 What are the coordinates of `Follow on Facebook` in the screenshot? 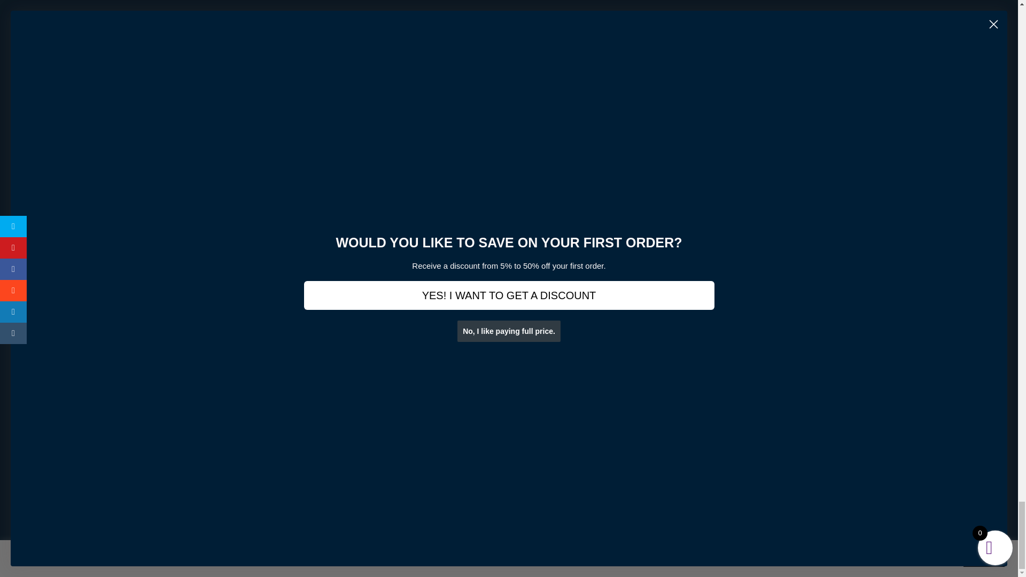 It's located at (681, 340).